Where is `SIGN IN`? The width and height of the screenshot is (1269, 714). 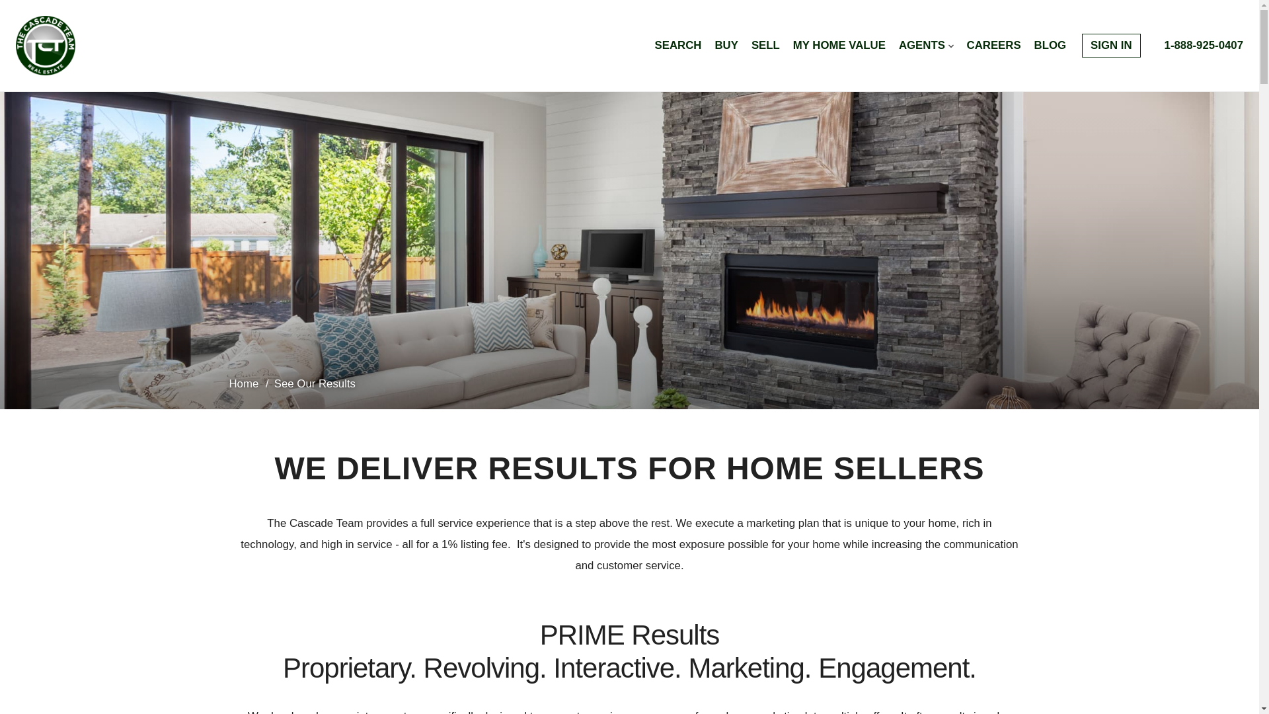 SIGN IN is located at coordinates (1110, 45).